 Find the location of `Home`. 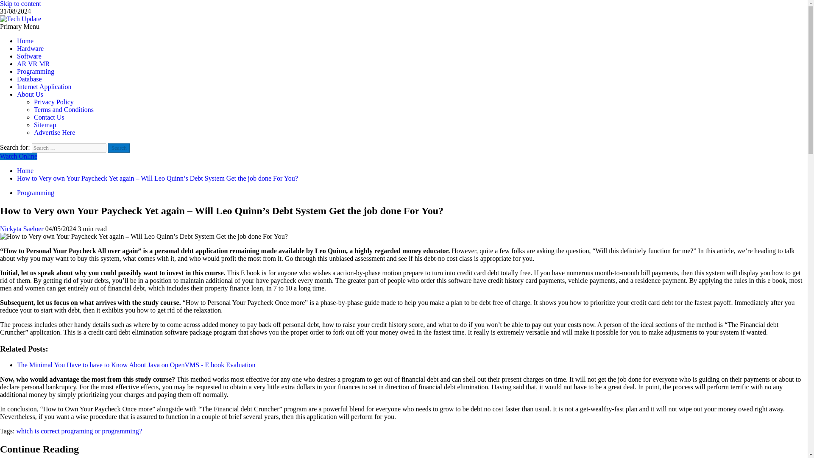

Home is located at coordinates (25, 41).